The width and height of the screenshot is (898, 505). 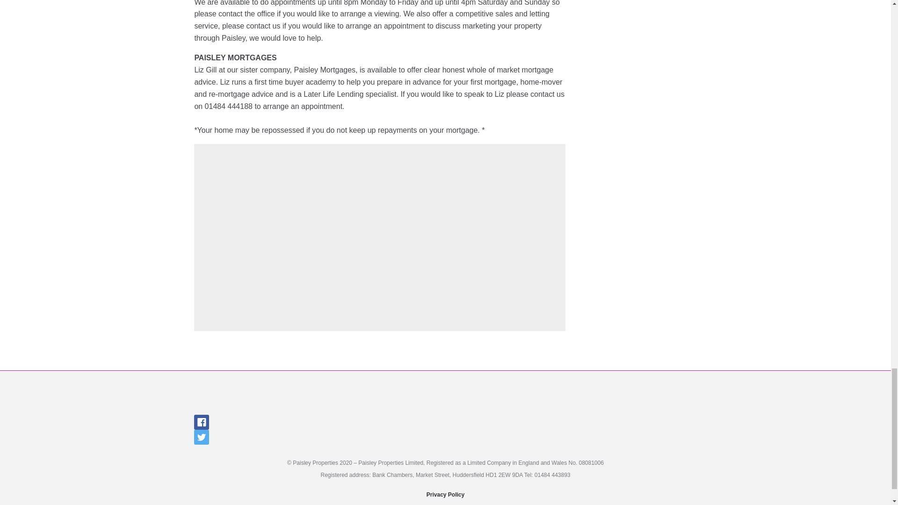 What do you see at coordinates (445, 494) in the screenshot?
I see `Privacy Policy` at bounding box center [445, 494].